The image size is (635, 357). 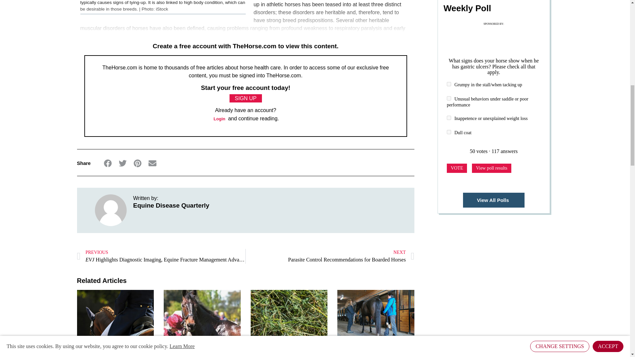 I want to click on 44633, so click(x=449, y=132).